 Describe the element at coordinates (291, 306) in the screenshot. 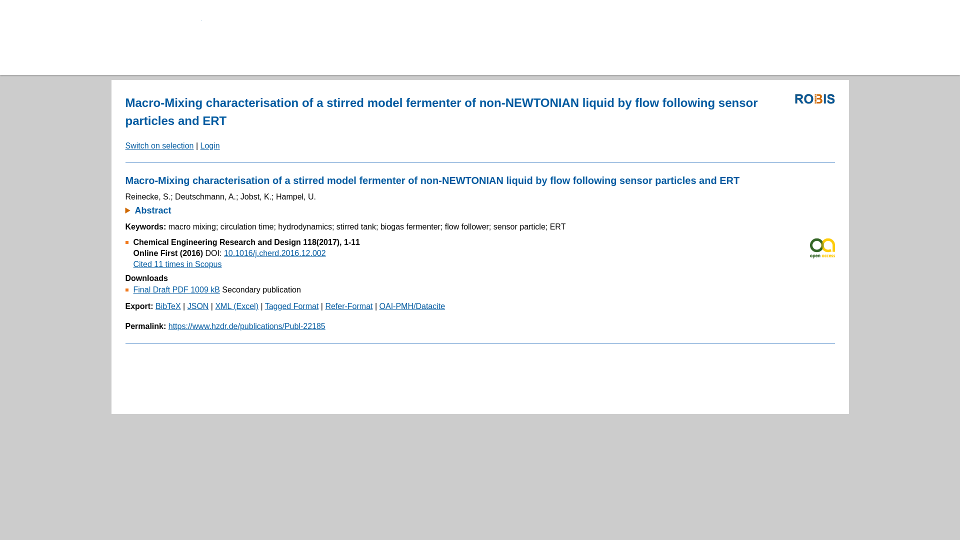

I see `Tagged Format` at that location.